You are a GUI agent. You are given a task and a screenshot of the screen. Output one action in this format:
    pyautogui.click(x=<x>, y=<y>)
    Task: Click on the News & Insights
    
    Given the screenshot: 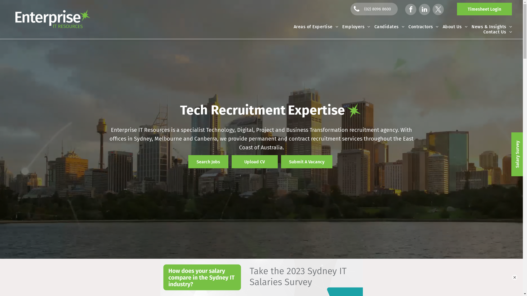 What is the action you would take?
    pyautogui.click(x=490, y=27)
    